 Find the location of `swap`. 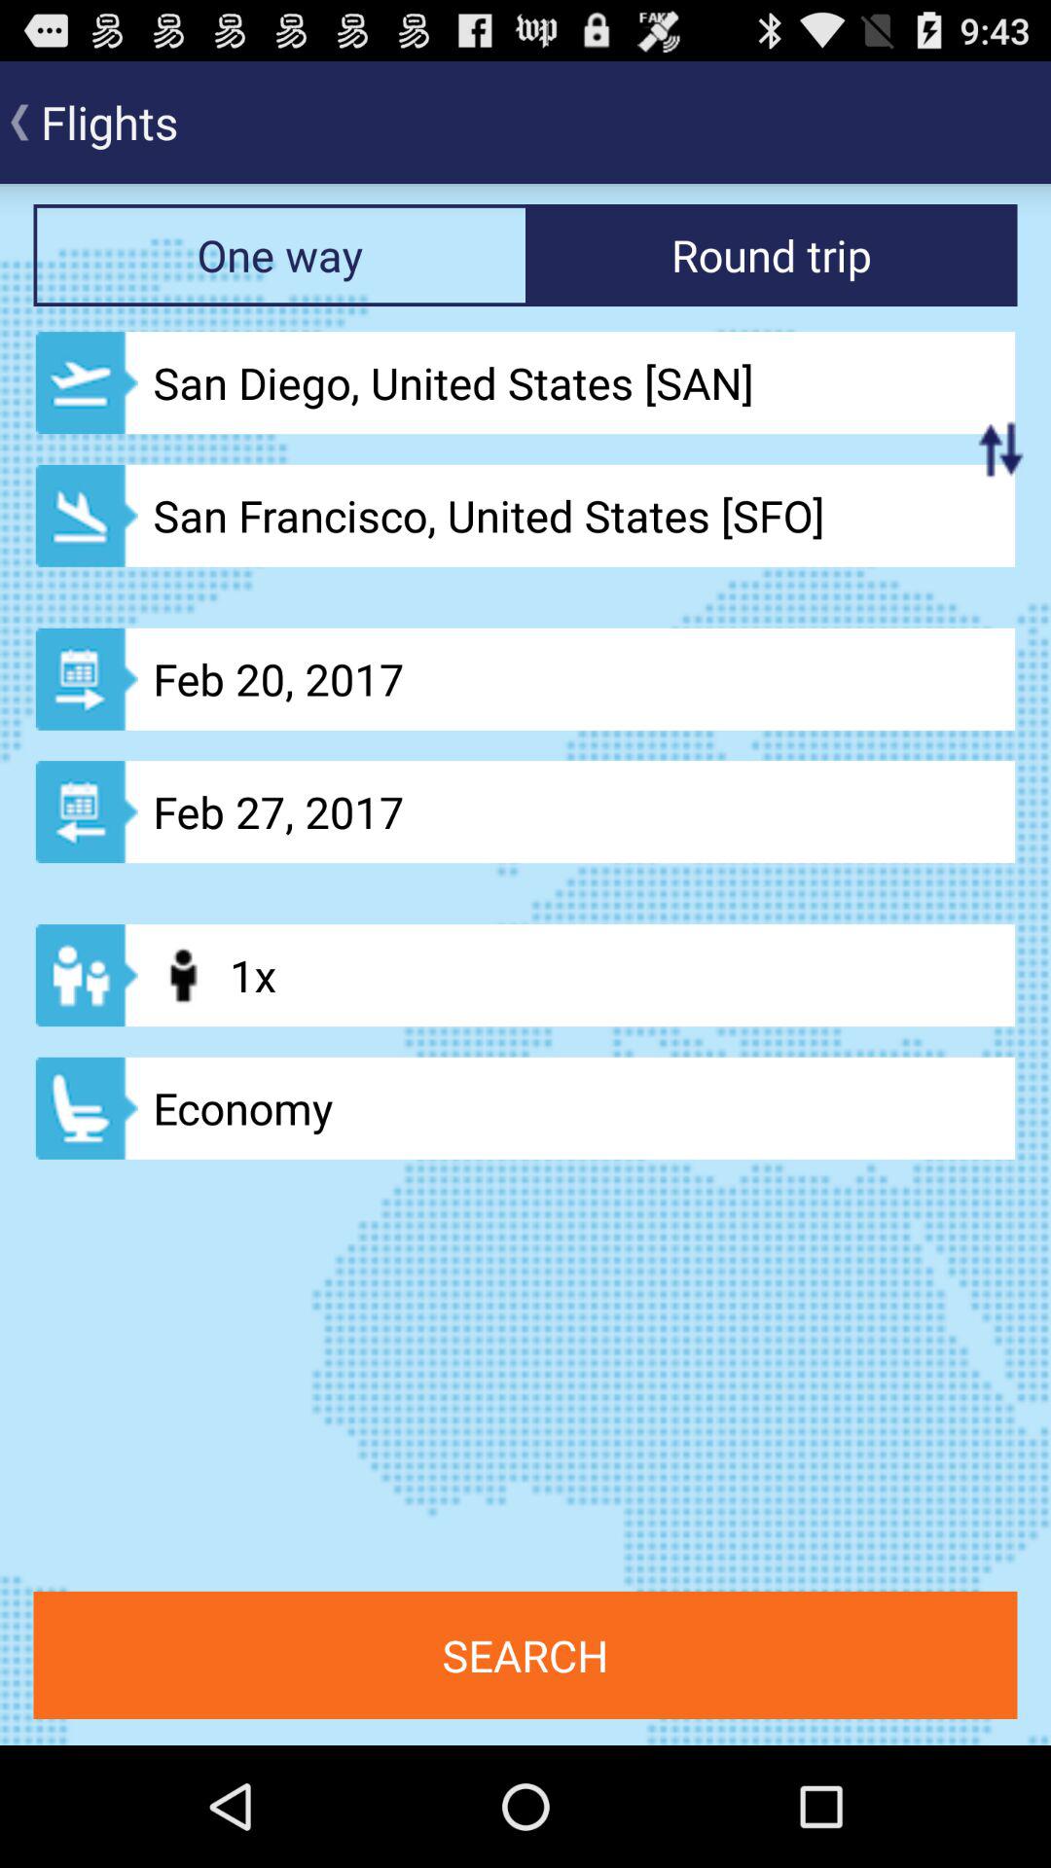

swap is located at coordinates (1000, 449).